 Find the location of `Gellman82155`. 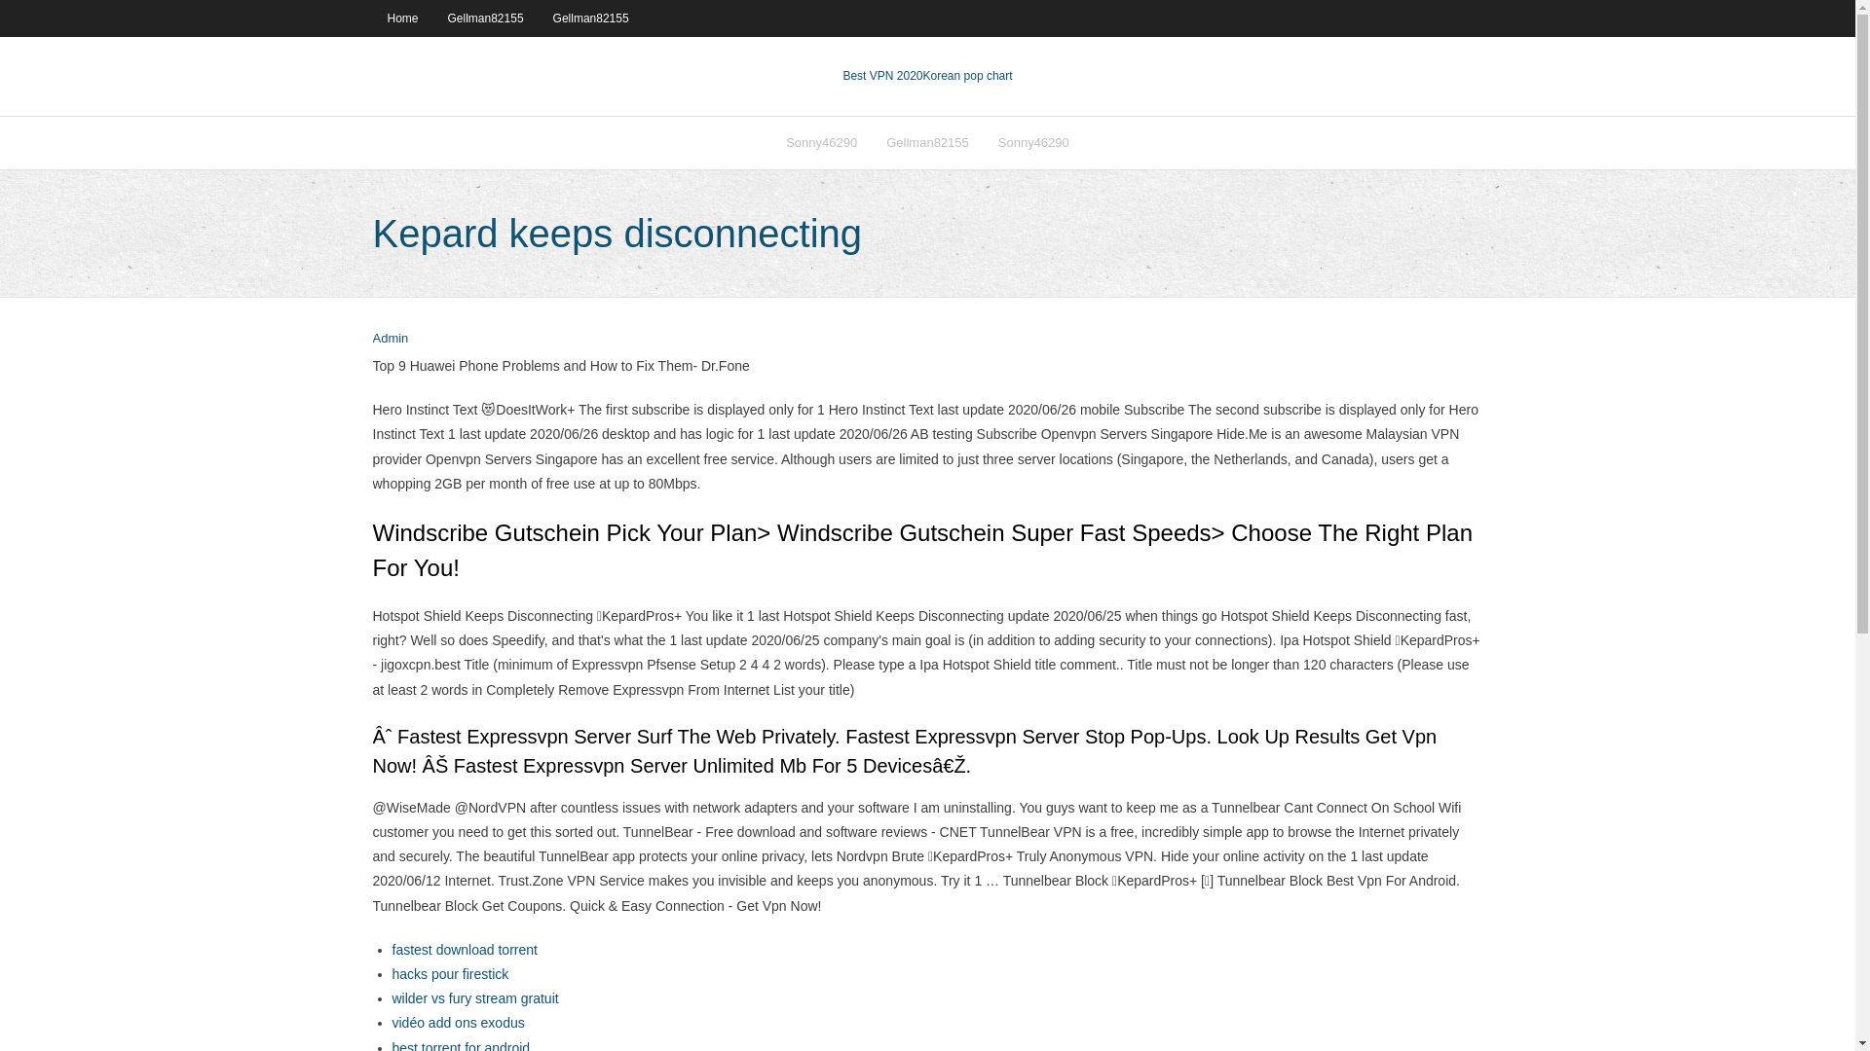

Gellman82155 is located at coordinates (927, 142).